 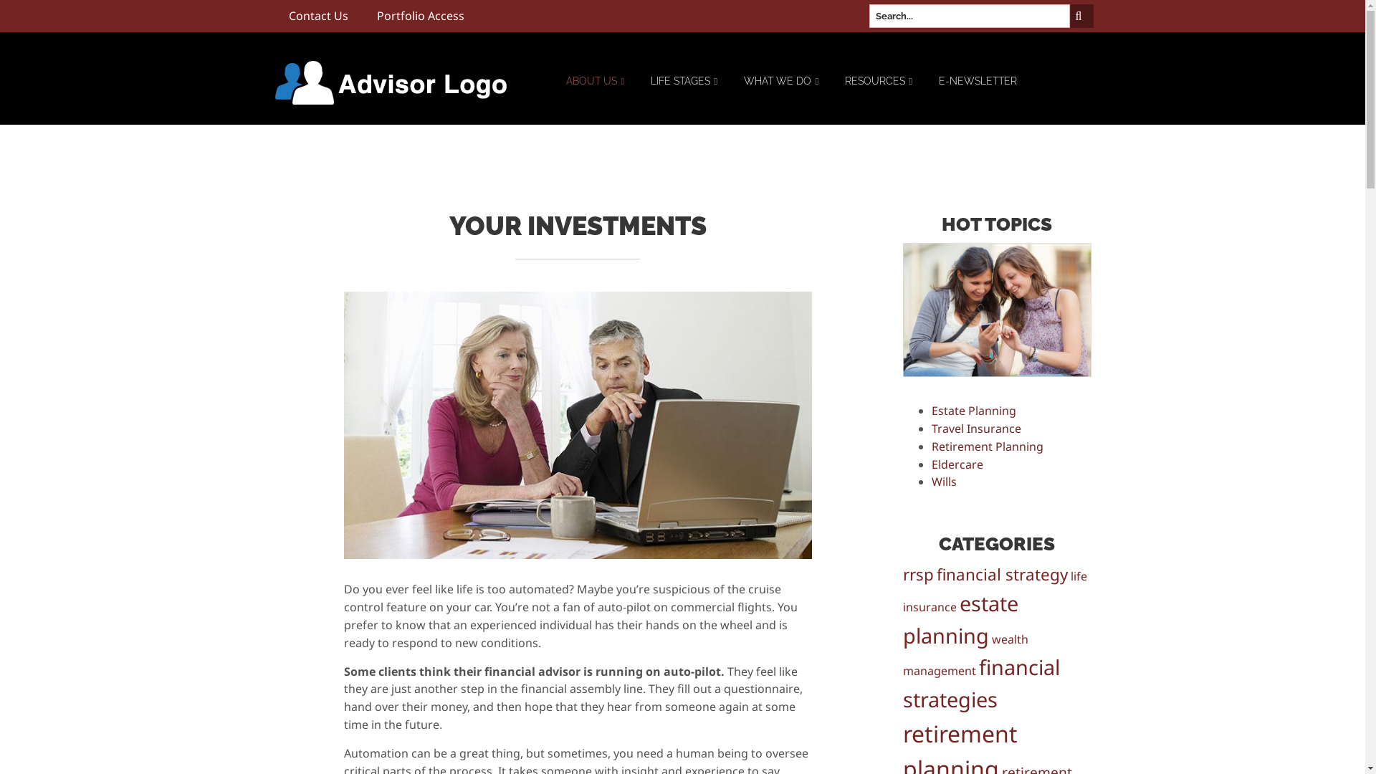 I want to click on Wills, so click(x=945, y=482).